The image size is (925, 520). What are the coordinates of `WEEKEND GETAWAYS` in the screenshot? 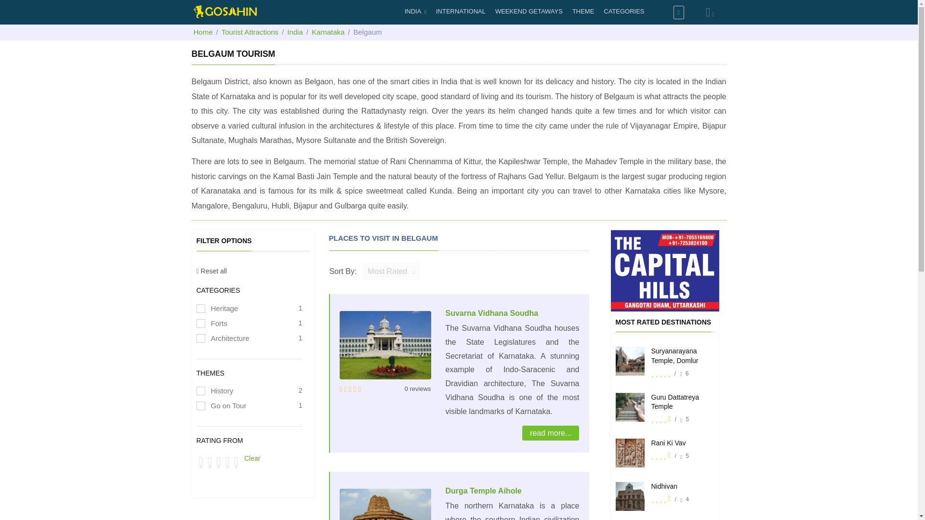 It's located at (529, 12).